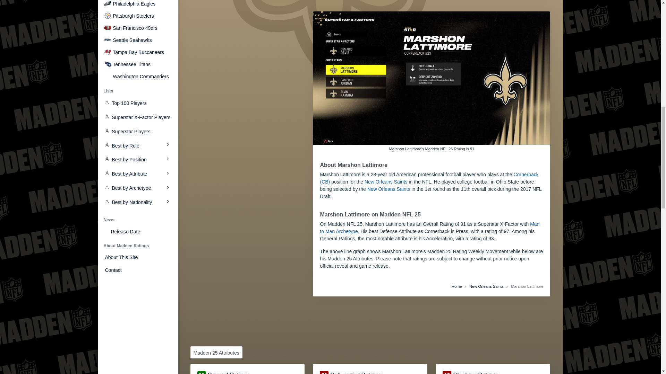 The image size is (666, 374). What do you see at coordinates (137, 77) in the screenshot?
I see `Washington Commanders` at bounding box center [137, 77].